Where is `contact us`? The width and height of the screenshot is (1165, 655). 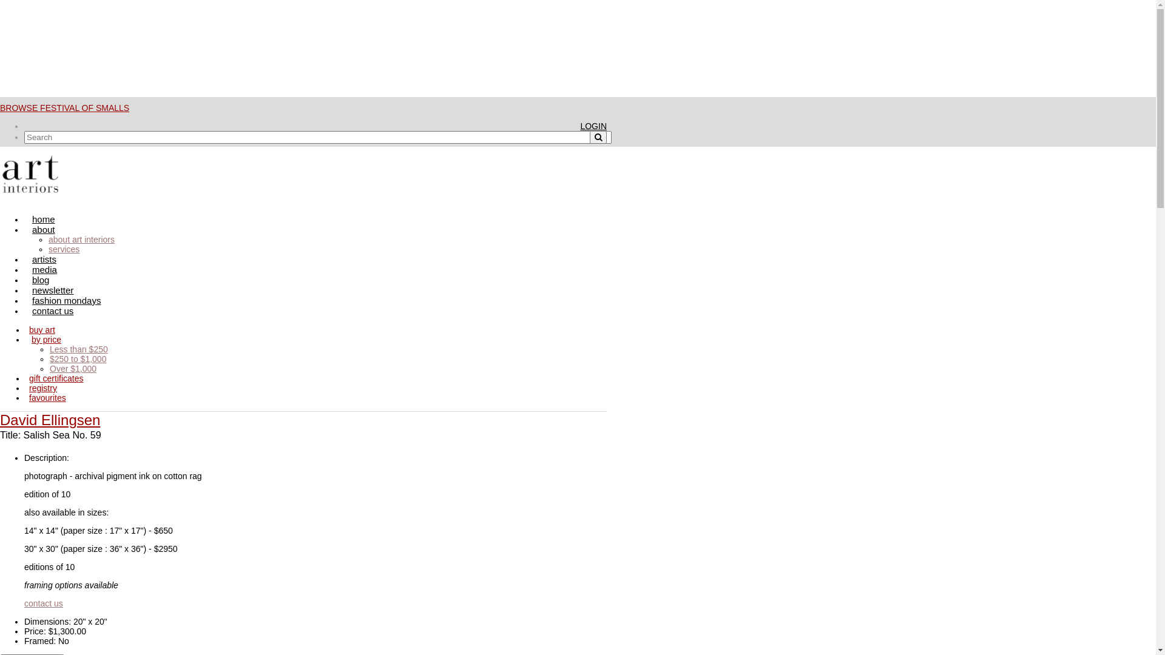
contact us is located at coordinates (44, 603).